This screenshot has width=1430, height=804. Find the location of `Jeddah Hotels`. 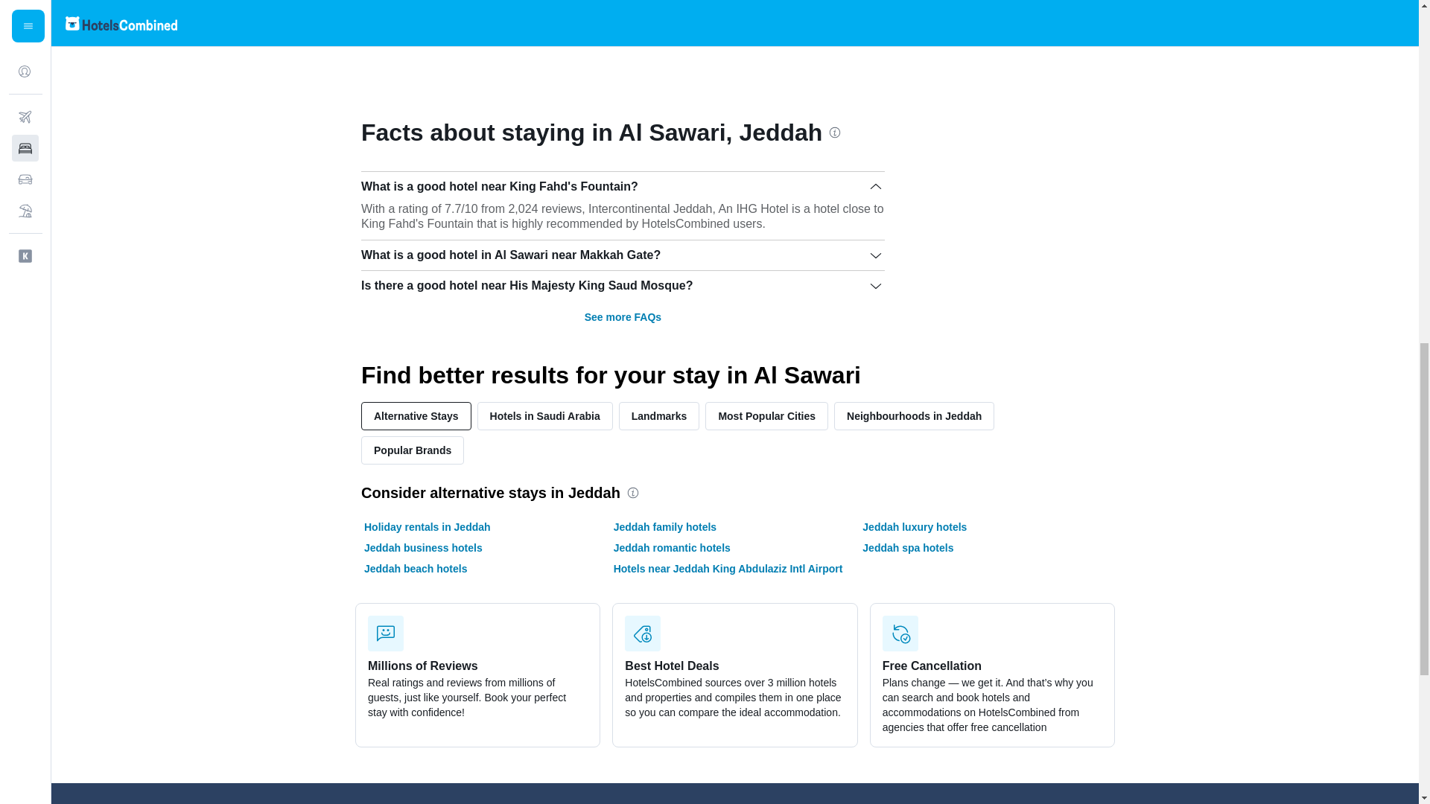

Jeddah Hotels is located at coordinates (653, 22).